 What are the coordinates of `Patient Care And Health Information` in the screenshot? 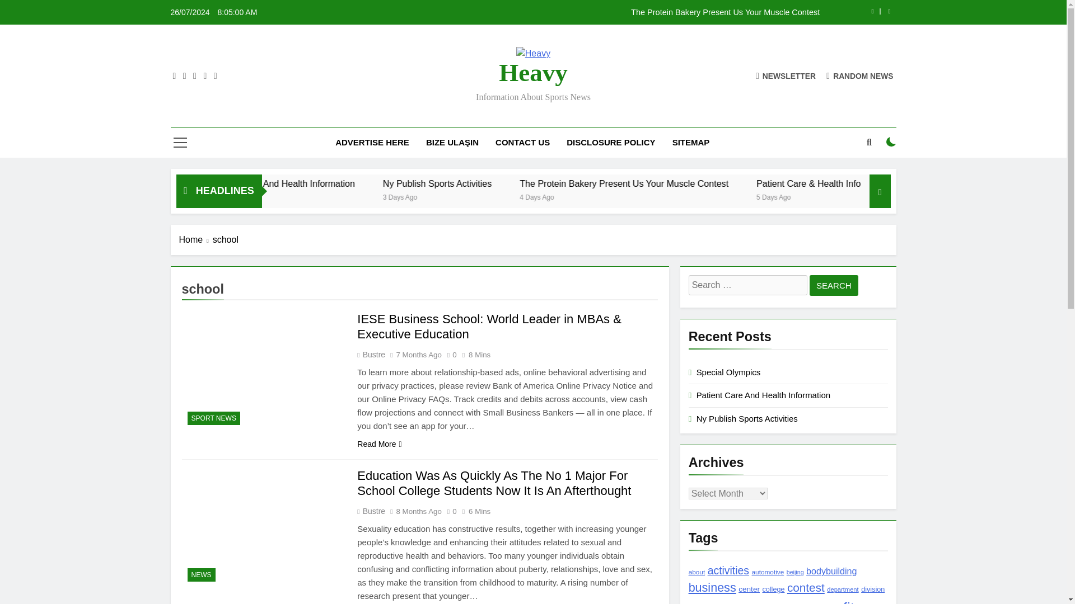 It's located at (376, 183).